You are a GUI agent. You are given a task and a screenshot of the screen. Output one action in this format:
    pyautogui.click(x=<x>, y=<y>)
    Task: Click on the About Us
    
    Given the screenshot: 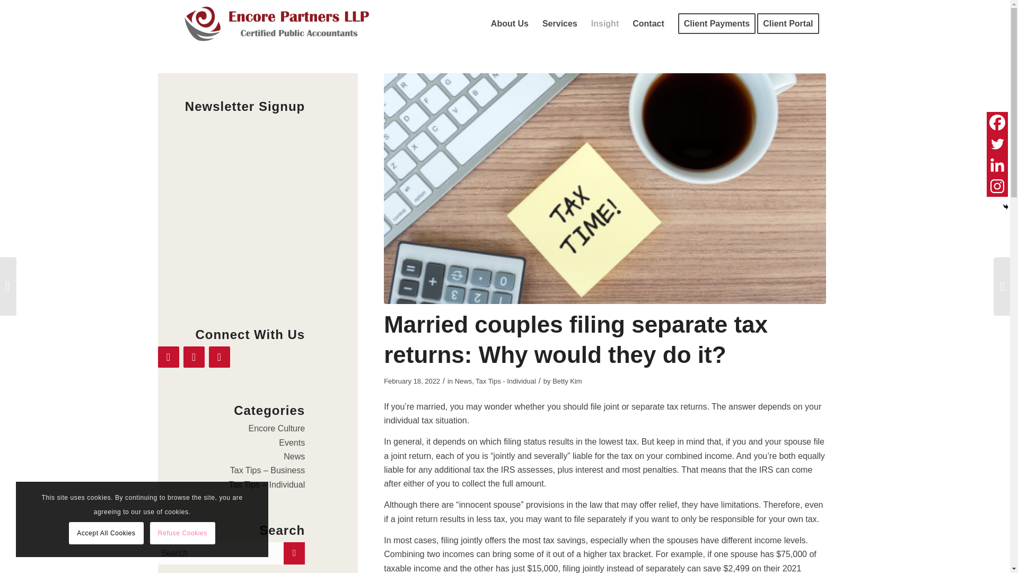 What is the action you would take?
    pyautogui.click(x=510, y=23)
    